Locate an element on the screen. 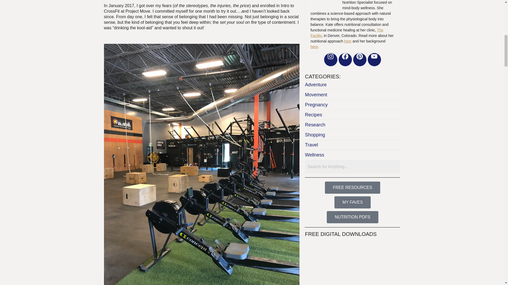 This screenshot has width=508, height=285. Travel is located at coordinates (352, 145).